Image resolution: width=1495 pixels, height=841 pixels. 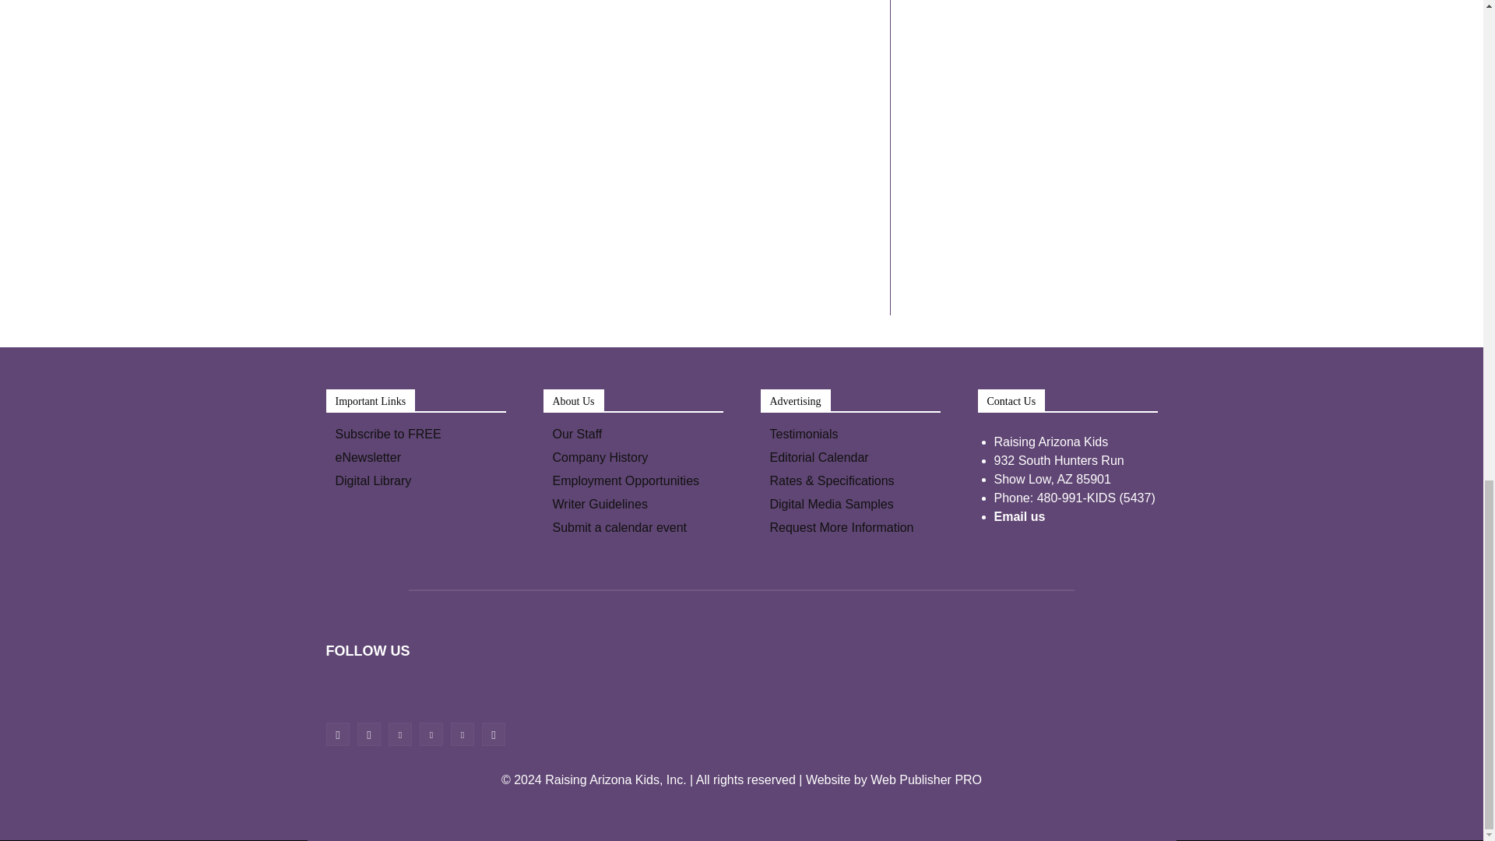 What do you see at coordinates (369, 734) in the screenshot?
I see `Instagram` at bounding box center [369, 734].